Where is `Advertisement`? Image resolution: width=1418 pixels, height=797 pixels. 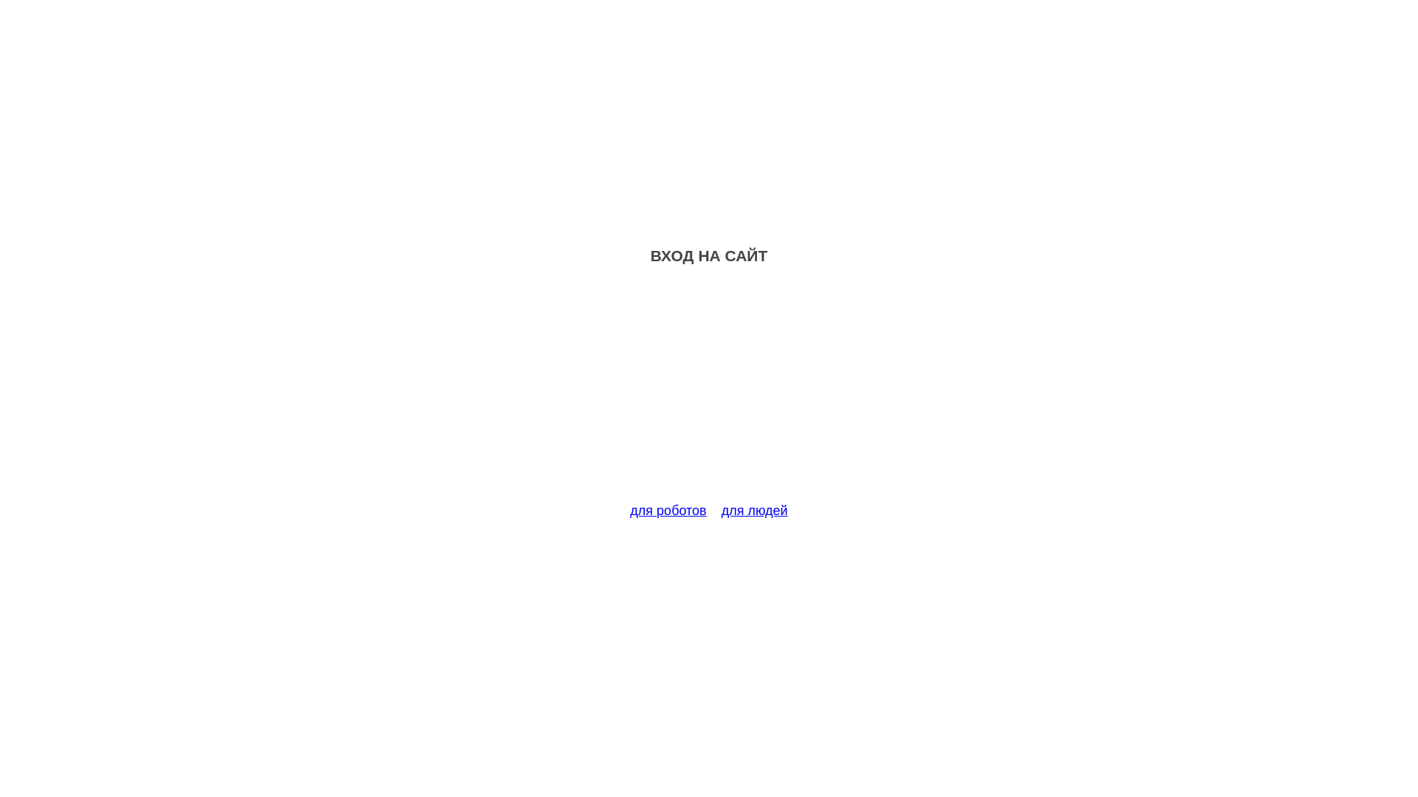
Advertisement is located at coordinates (709, 393).